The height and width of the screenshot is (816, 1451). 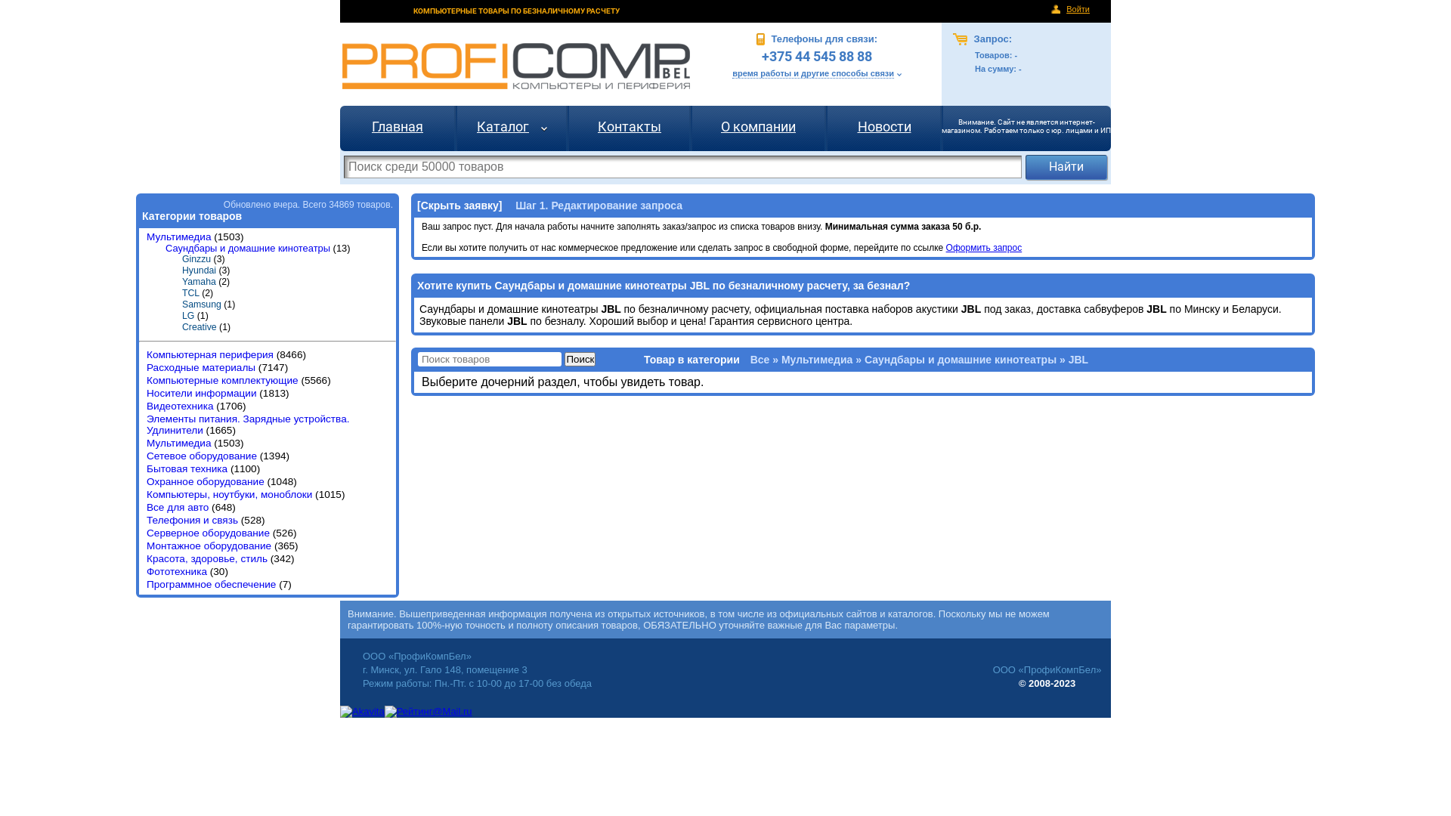 I want to click on Hyundai, so click(x=200, y=270).